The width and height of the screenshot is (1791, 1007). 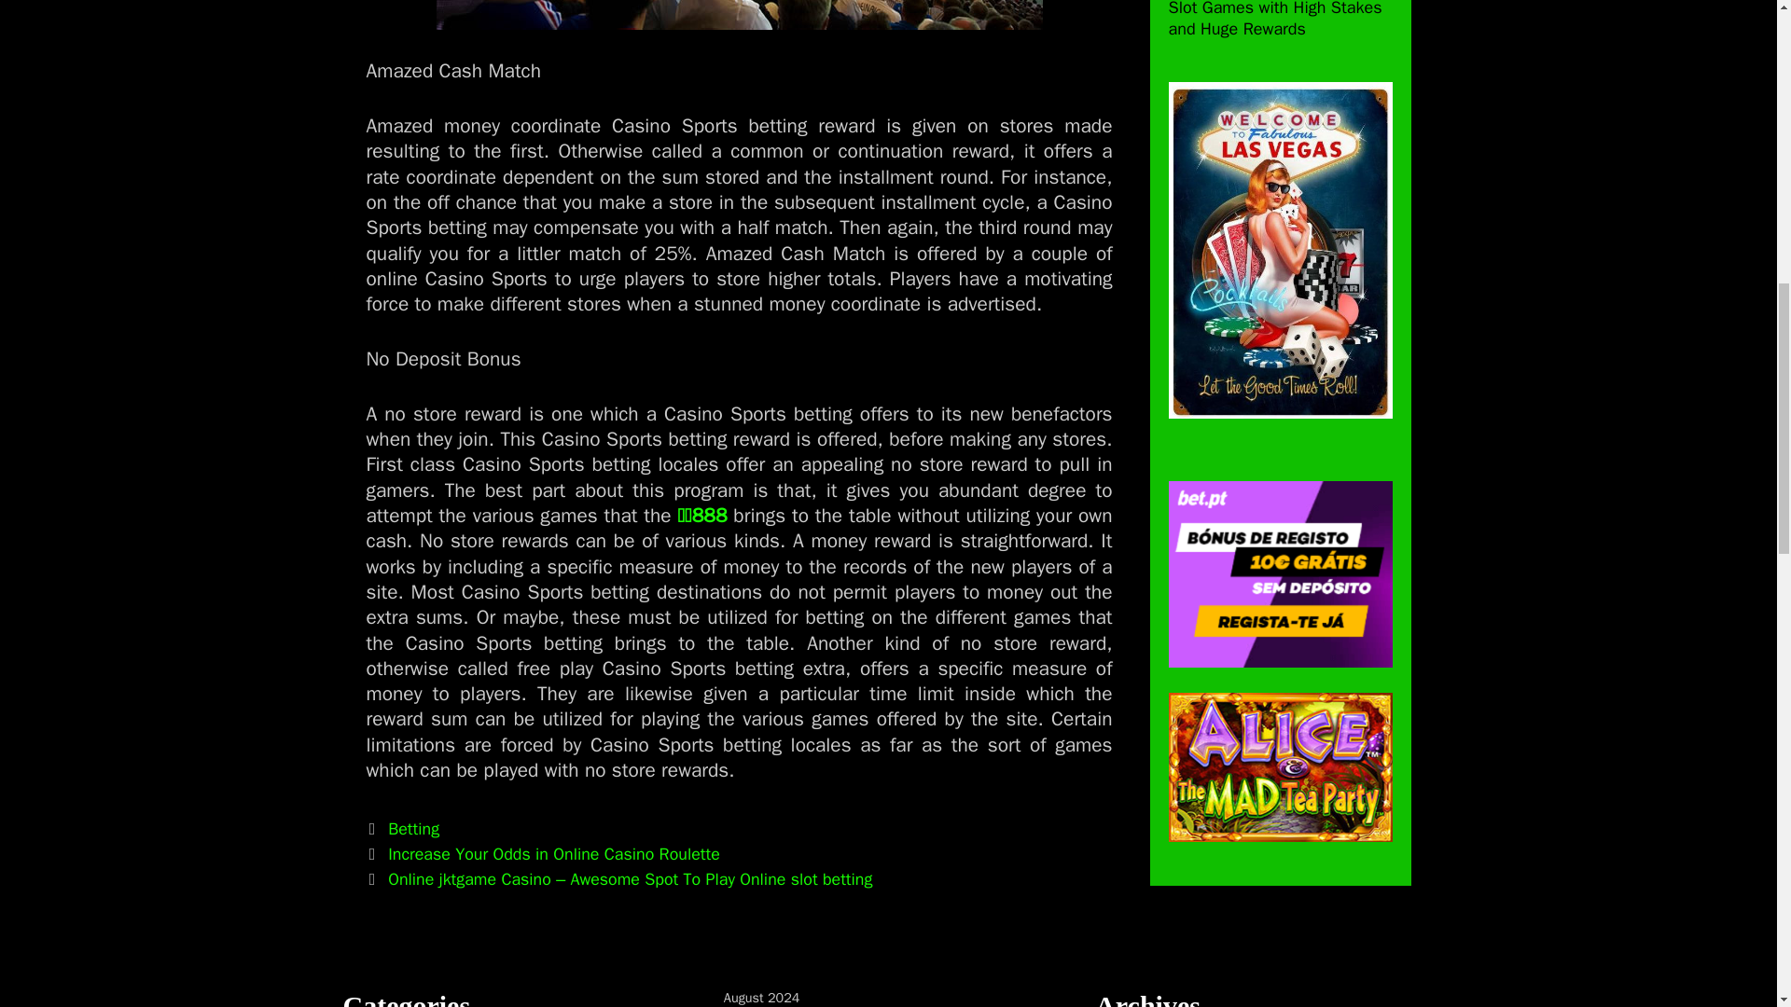 I want to click on Next, so click(x=618, y=878).